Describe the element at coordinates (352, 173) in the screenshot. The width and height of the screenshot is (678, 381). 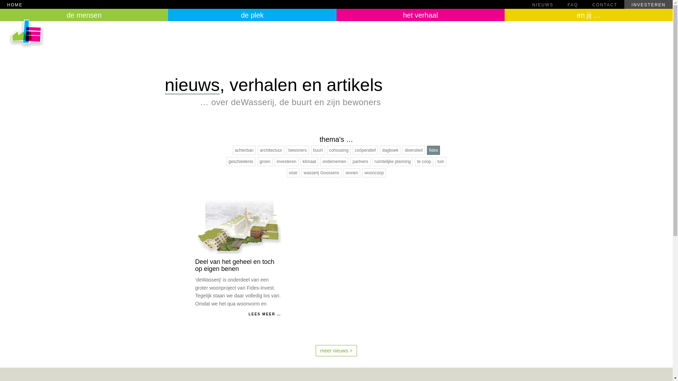
I see `wonen` at that location.